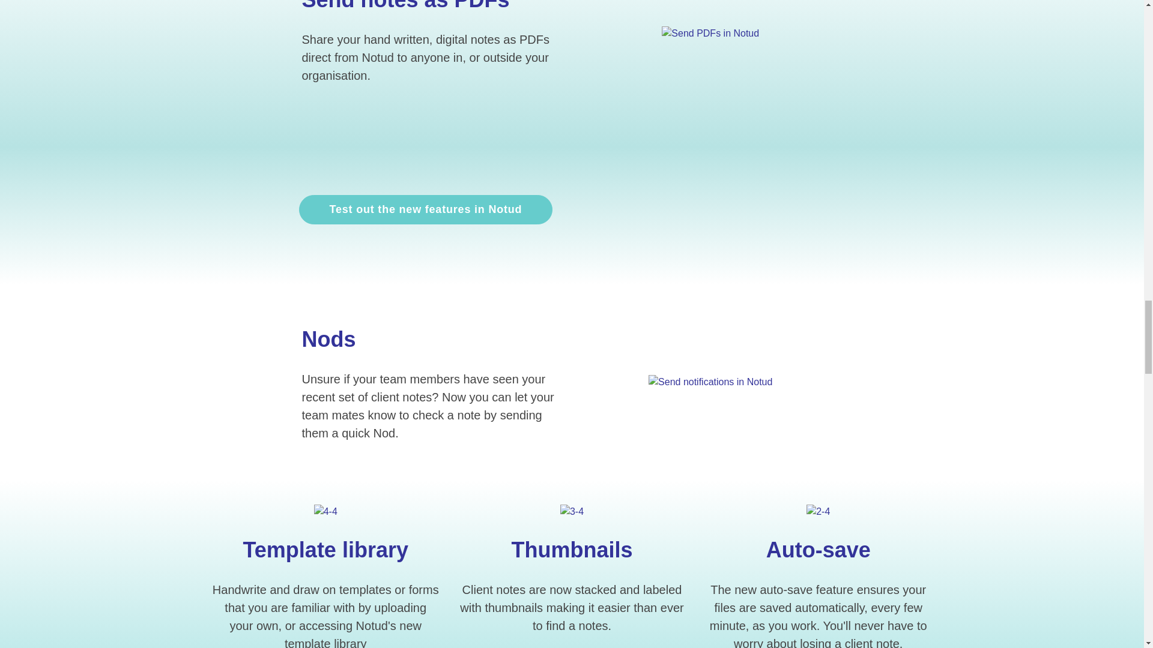 This screenshot has height=648, width=1153. What do you see at coordinates (572, 512) in the screenshot?
I see `3-4` at bounding box center [572, 512].